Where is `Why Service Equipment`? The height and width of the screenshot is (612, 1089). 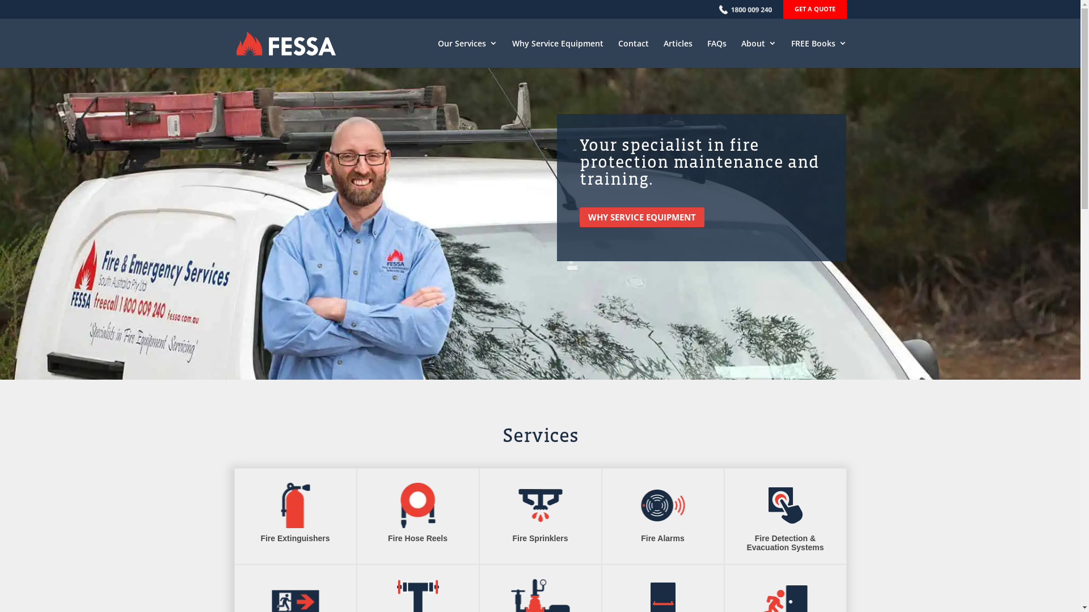 Why Service Equipment is located at coordinates (557, 53).